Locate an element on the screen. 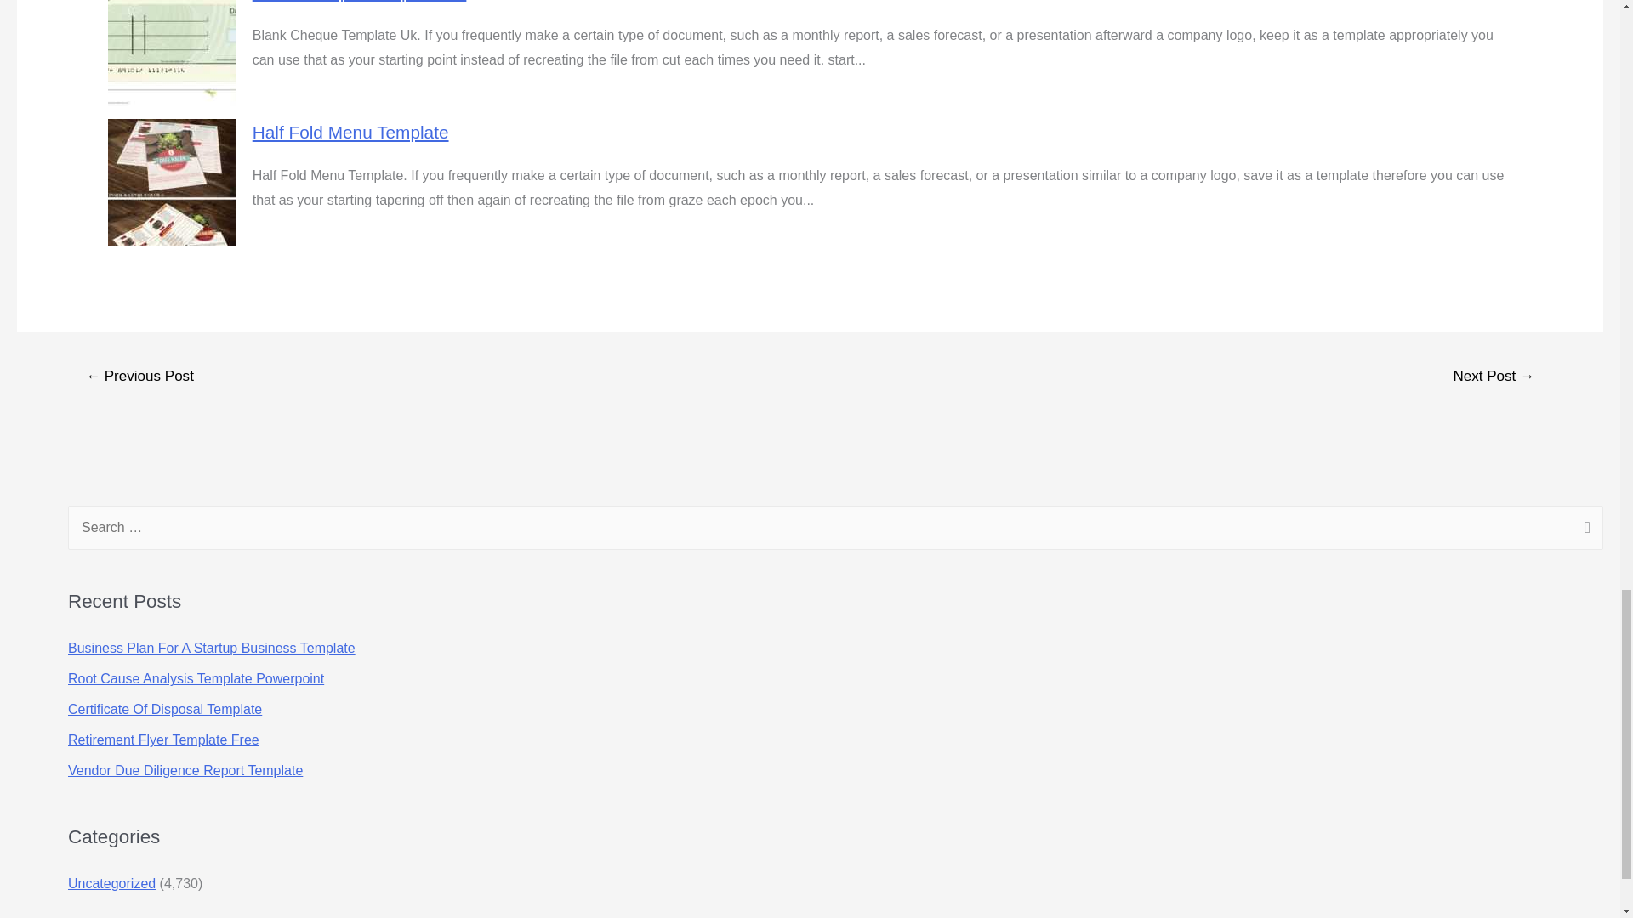 The width and height of the screenshot is (1633, 918). Root Cause Analysis Template Powerpoint is located at coordinates (196, 678).